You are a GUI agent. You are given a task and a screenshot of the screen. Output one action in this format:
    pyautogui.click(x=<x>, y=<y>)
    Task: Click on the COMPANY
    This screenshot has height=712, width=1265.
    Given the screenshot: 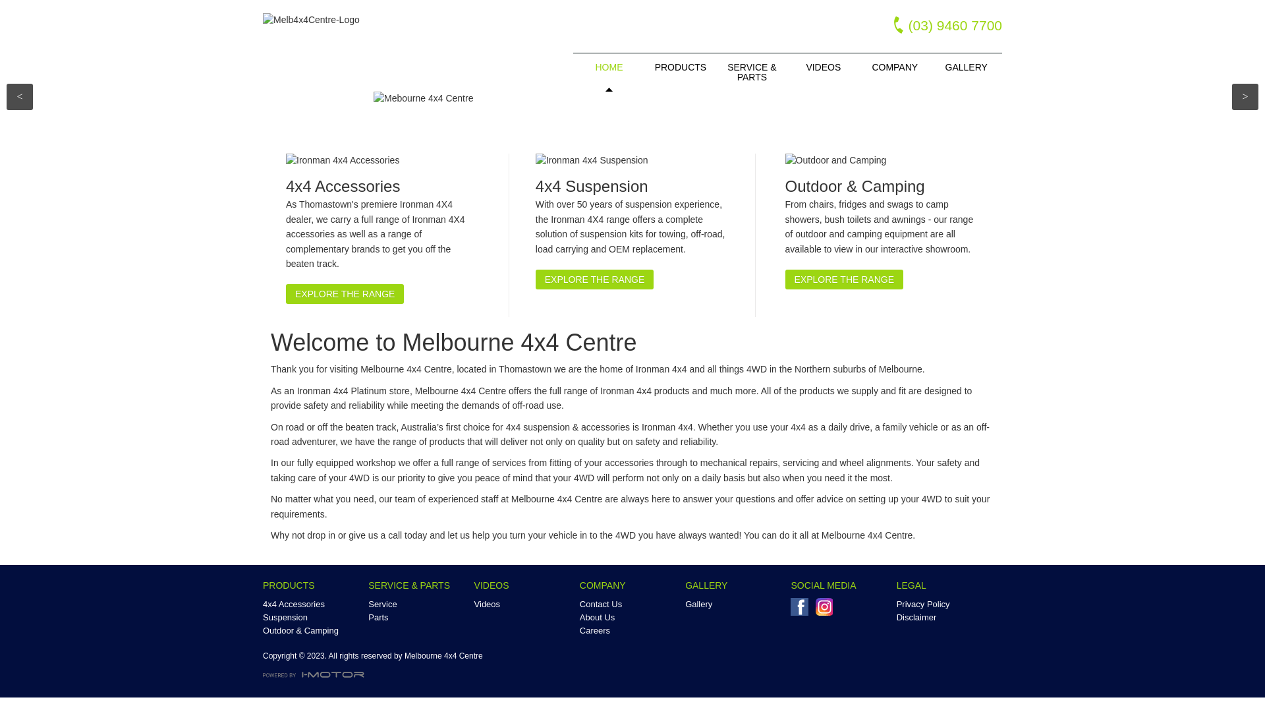 What is the action you would take?
    pyautogui.click(x=895, y=67)
    